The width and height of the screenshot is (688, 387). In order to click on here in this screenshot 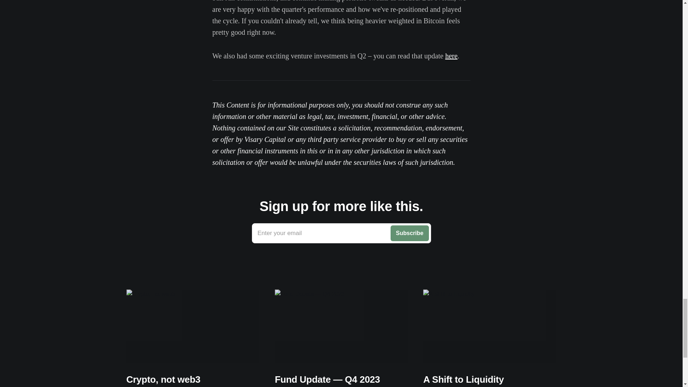, I will do `click(451, 56)`.